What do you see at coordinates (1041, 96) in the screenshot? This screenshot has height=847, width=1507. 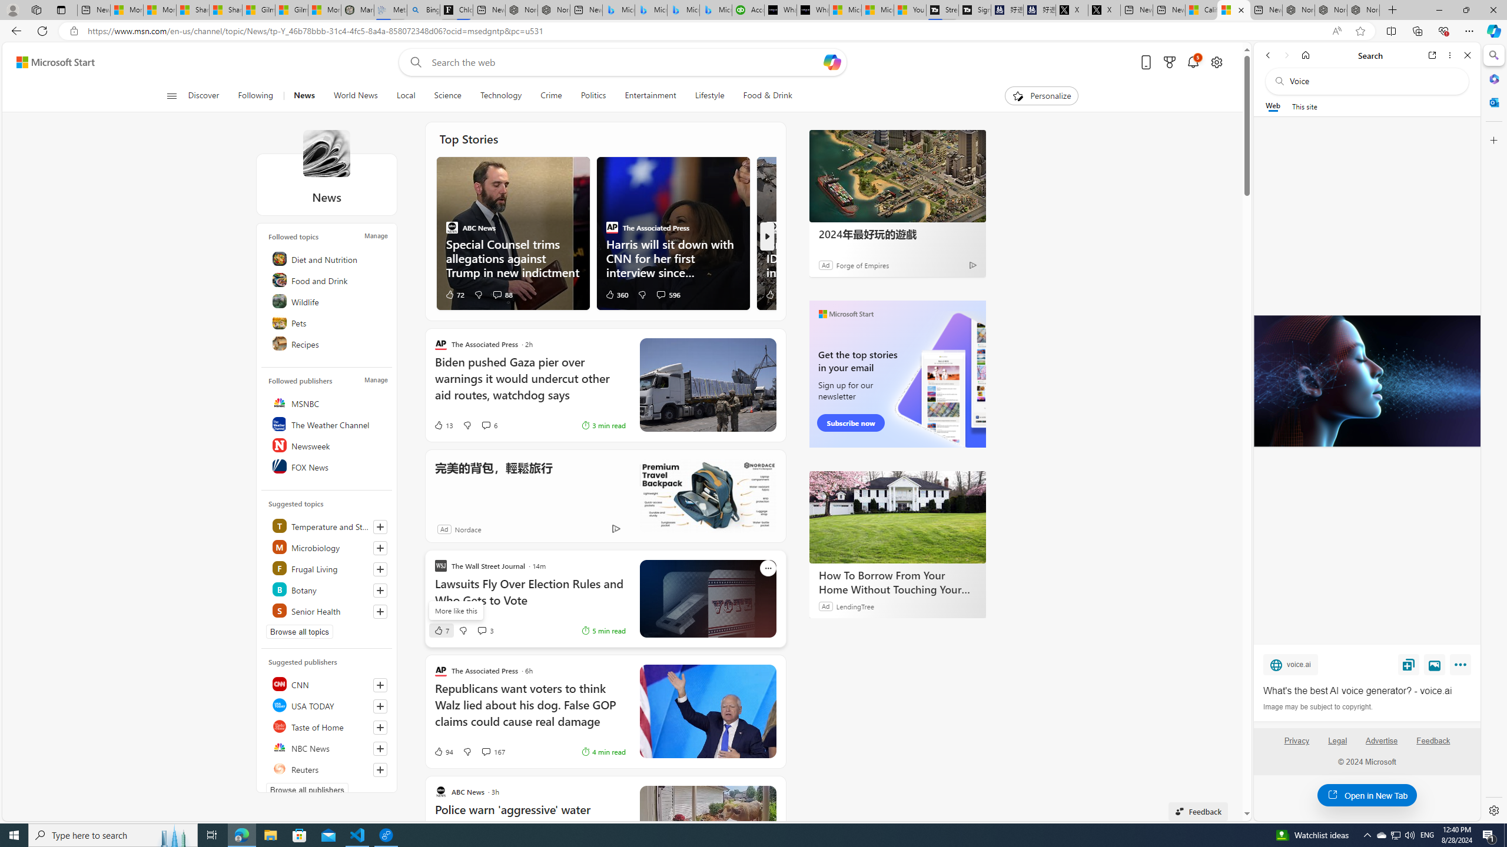 I see `Personalize` at bounding box center [1041, 96].